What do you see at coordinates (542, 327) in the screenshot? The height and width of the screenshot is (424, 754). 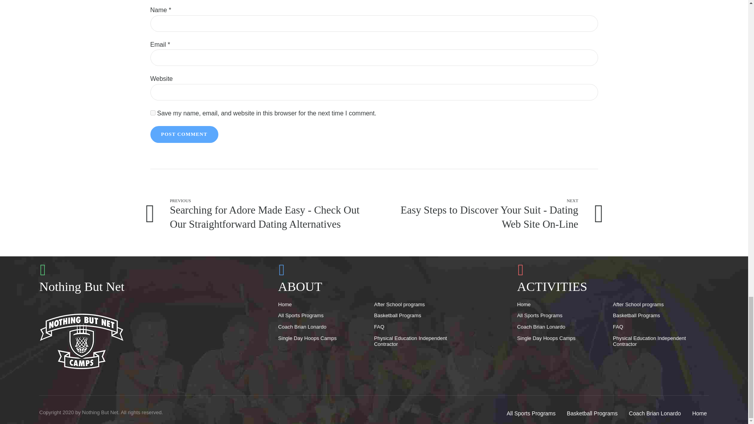 I see `Coach Brian Lonardo` at bounding box center [542, 327].